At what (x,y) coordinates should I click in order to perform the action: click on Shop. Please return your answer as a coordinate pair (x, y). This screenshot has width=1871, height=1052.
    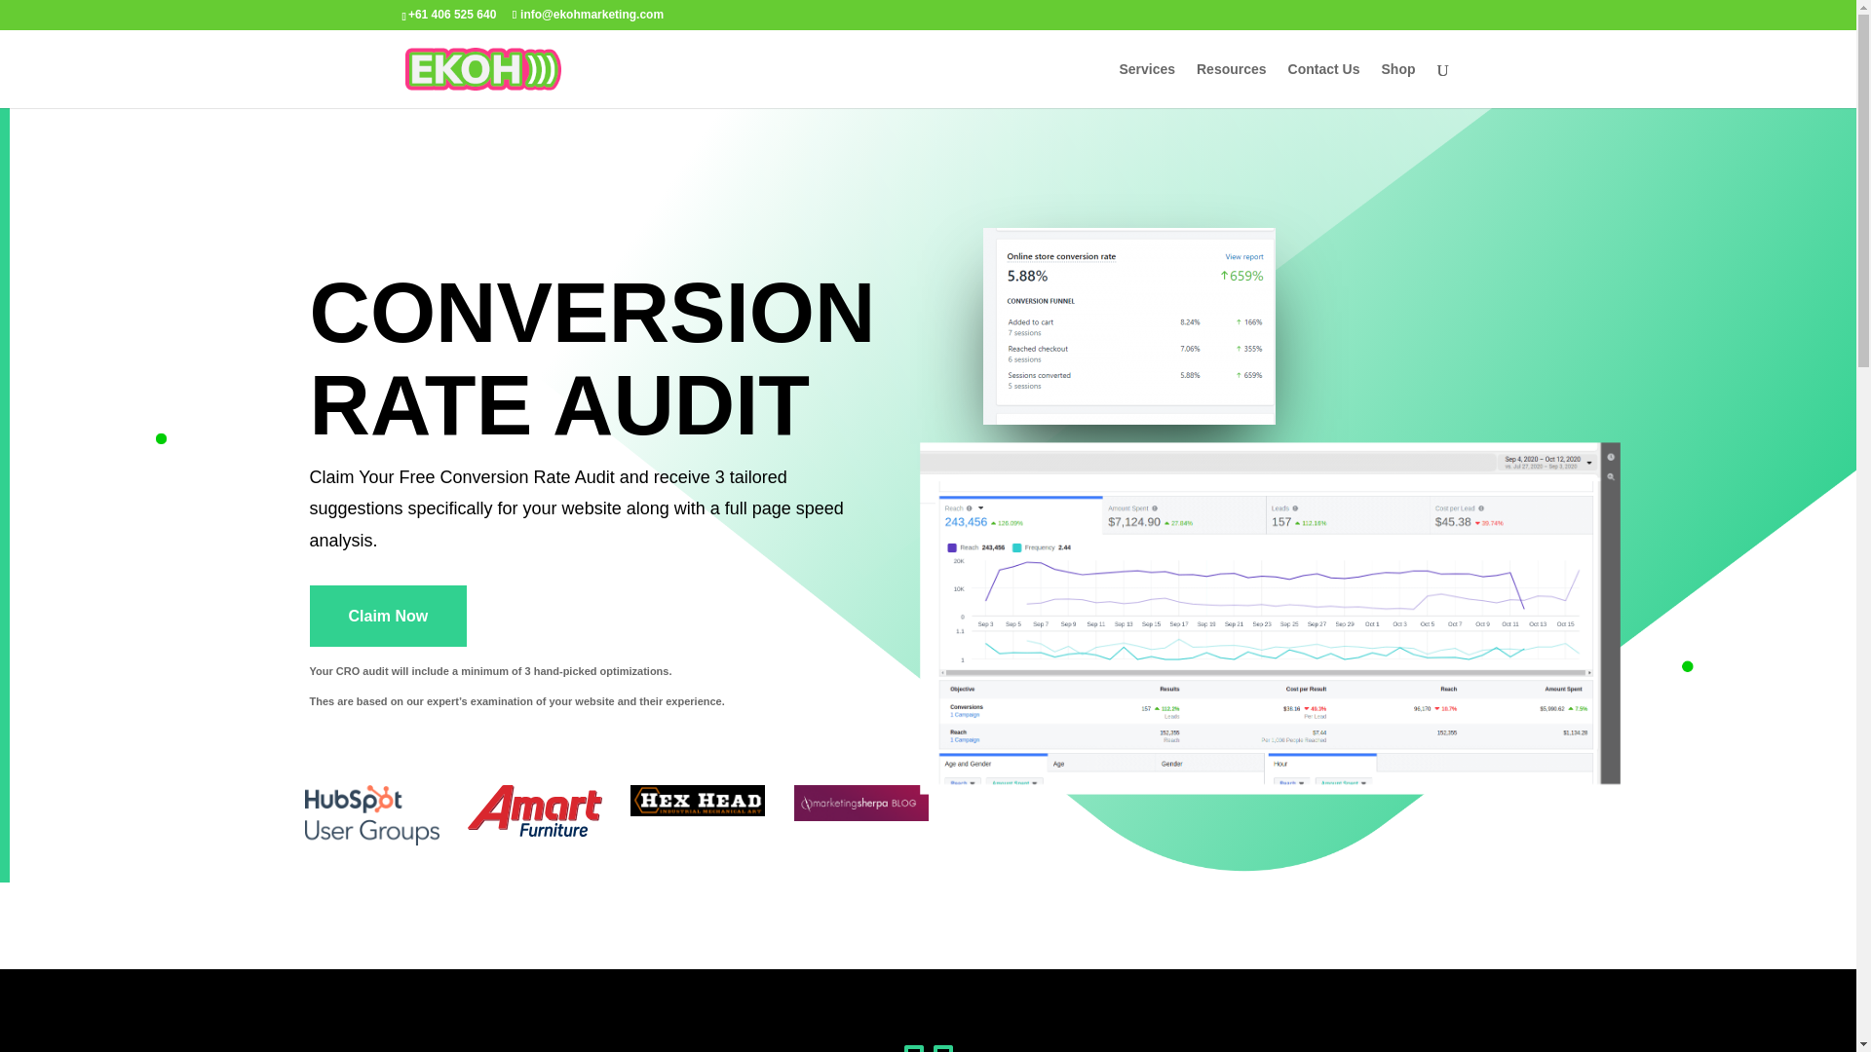
    Looking at the image, I should click on (1399, 85).